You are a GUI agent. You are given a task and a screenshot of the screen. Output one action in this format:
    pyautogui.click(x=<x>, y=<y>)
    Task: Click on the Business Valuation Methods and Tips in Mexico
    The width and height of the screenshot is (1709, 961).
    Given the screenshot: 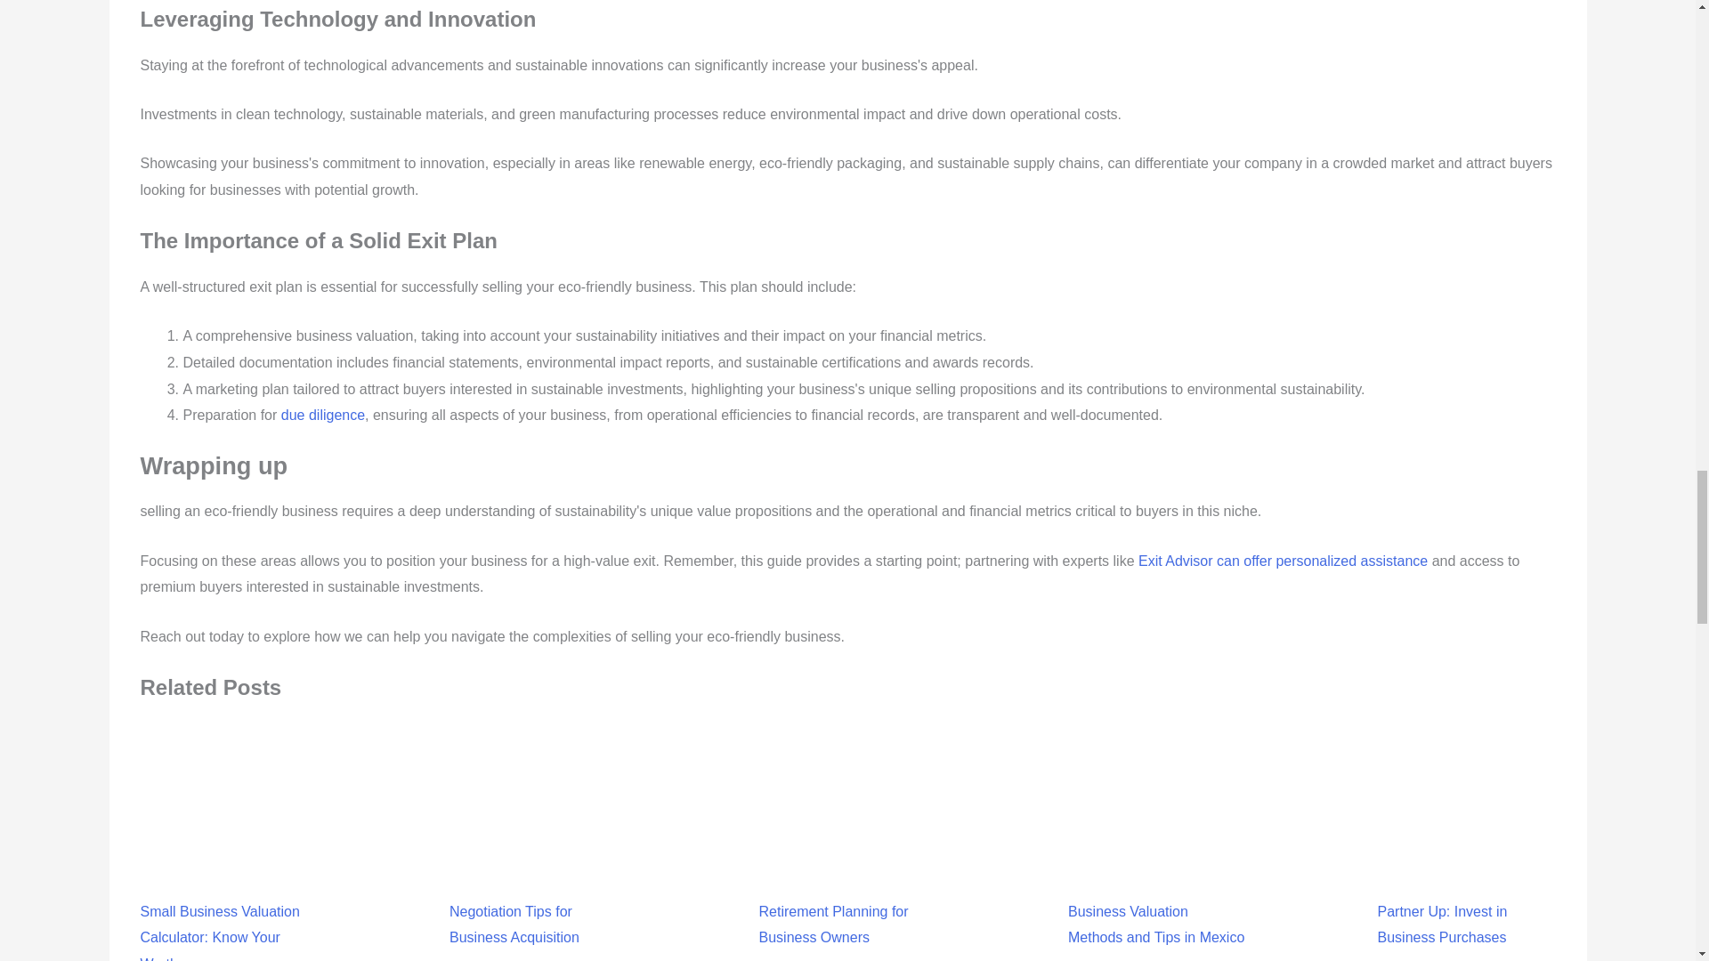 What is the action you would take?
    pyautogui.click(x=1157, y=872)
    